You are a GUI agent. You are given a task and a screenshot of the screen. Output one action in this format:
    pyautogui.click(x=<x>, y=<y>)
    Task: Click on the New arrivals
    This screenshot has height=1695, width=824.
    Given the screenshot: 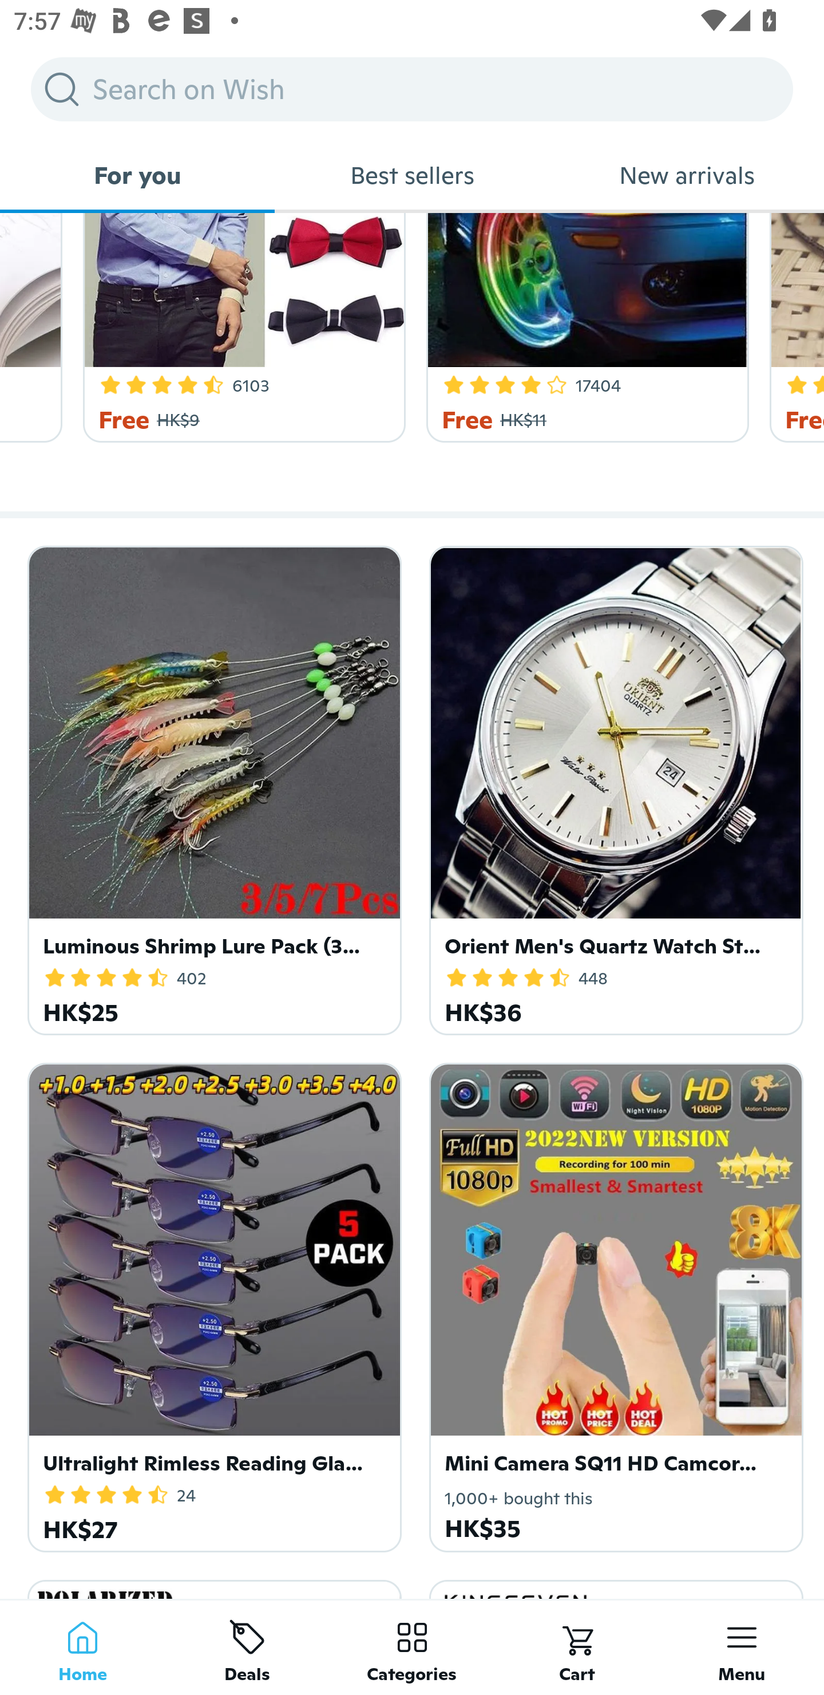 What is the action you would take?
    pyautogui.click(x=687, y=175)
    